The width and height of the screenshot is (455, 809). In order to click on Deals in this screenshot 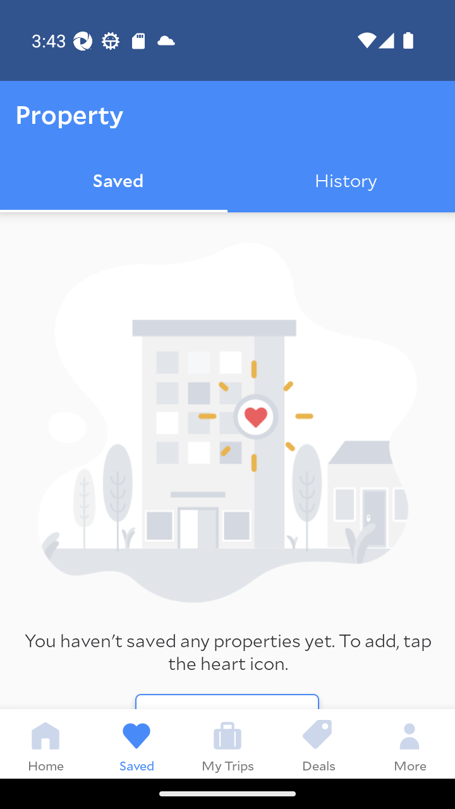, I will do `click(318, 743)`.